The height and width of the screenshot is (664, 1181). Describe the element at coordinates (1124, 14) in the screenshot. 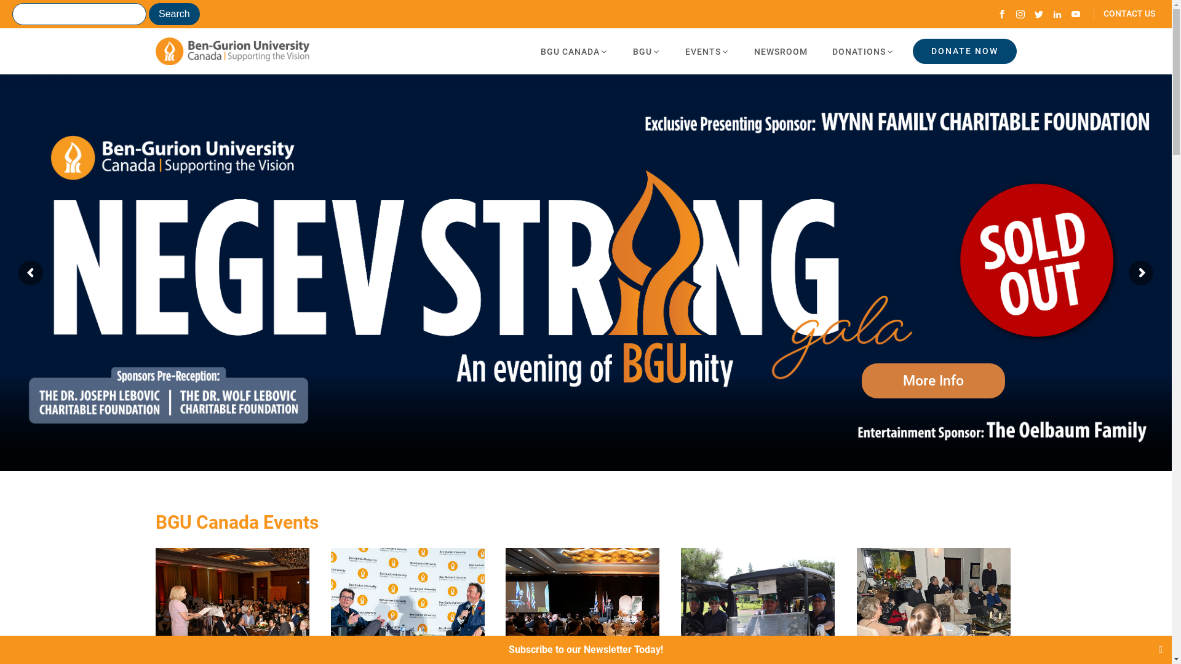

I see `CONTACT US` at that location.